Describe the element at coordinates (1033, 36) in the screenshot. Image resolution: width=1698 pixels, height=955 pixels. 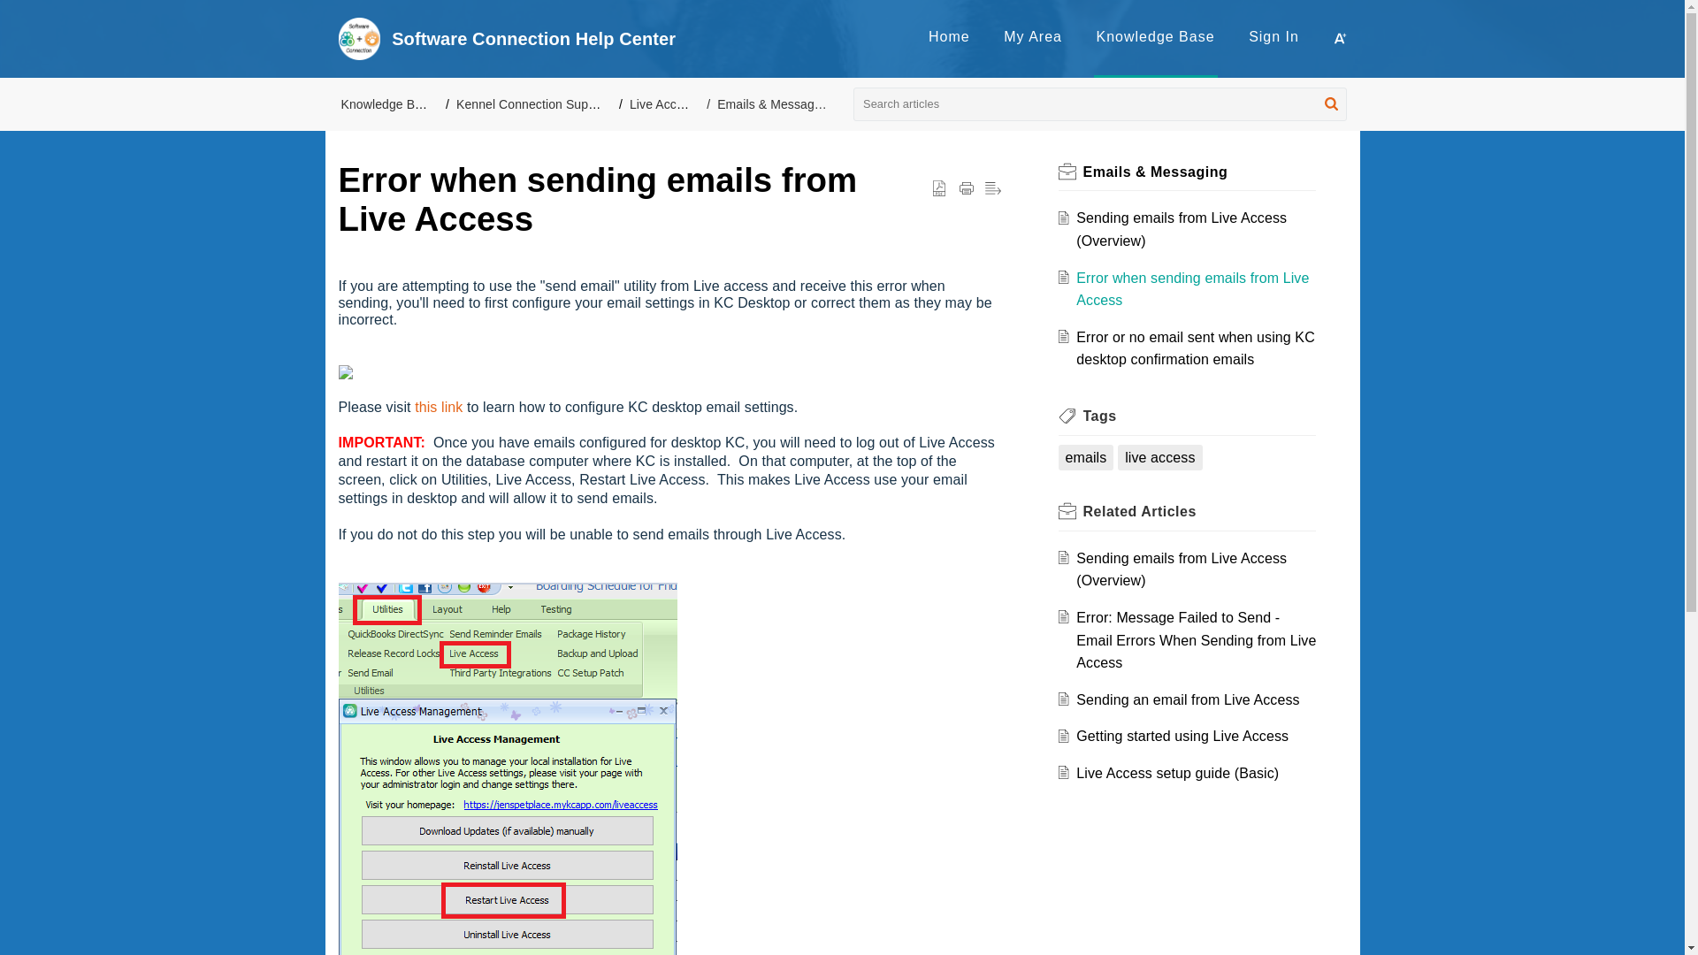
I see `My Area` at that location.